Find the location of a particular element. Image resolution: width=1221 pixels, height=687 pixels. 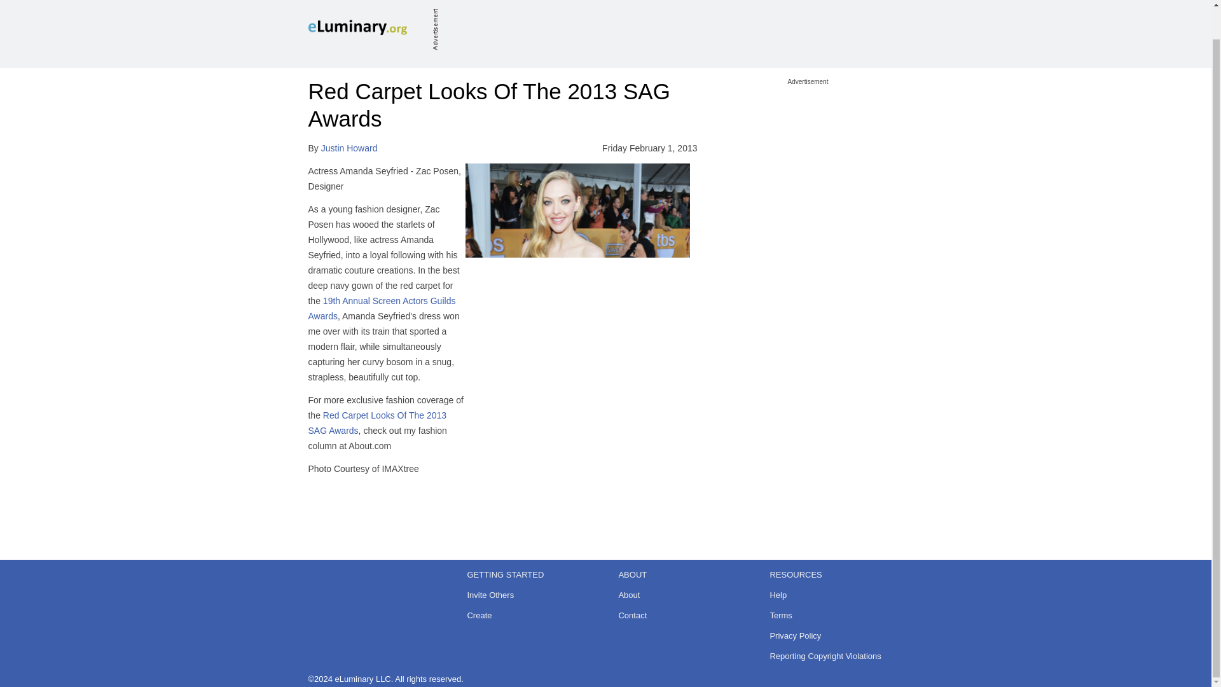

Red Carpet Looks Of The 2013 SAG Awards is located at coordinates (376, 422).